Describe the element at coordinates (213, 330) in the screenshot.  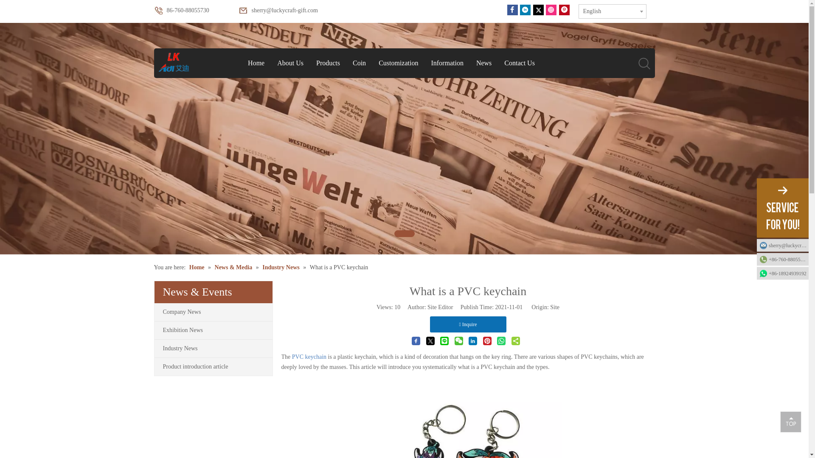
I see `Exhibition News` at that location.